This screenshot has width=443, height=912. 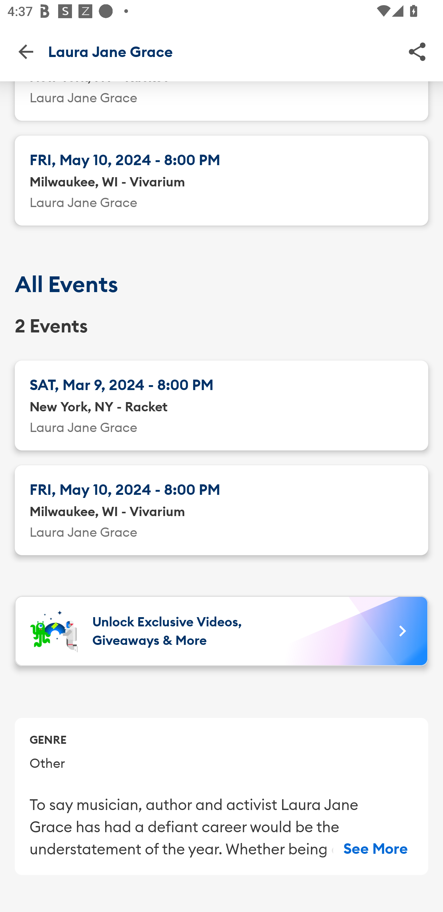 What do you see at coordinates (417, 51) in the screenshot?
I see `Share` at bounding box center [417, 51].